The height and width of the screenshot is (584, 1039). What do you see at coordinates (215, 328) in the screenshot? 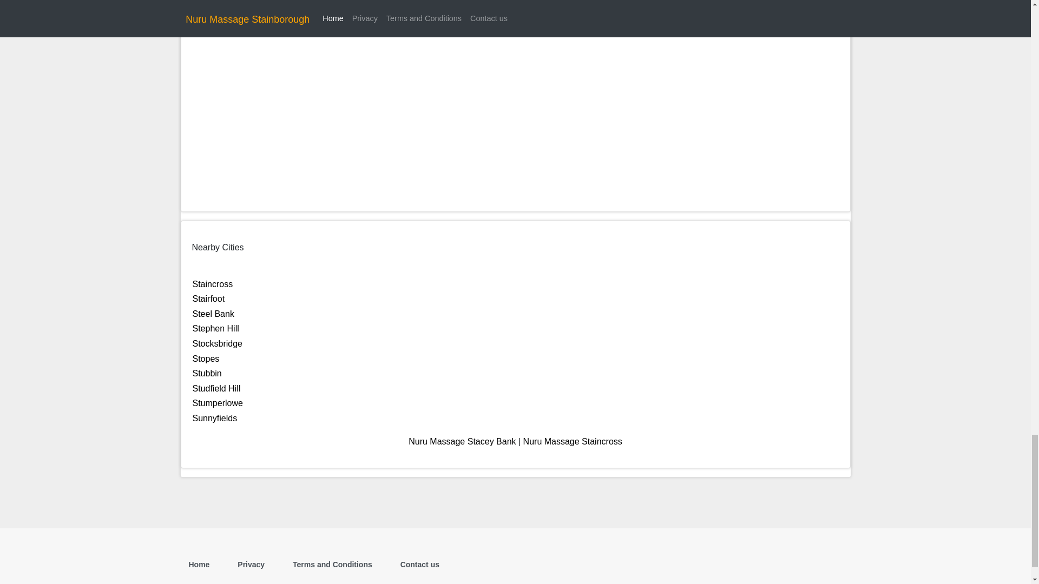
I see `Stephen Hill` at bounding box center [215, 328].